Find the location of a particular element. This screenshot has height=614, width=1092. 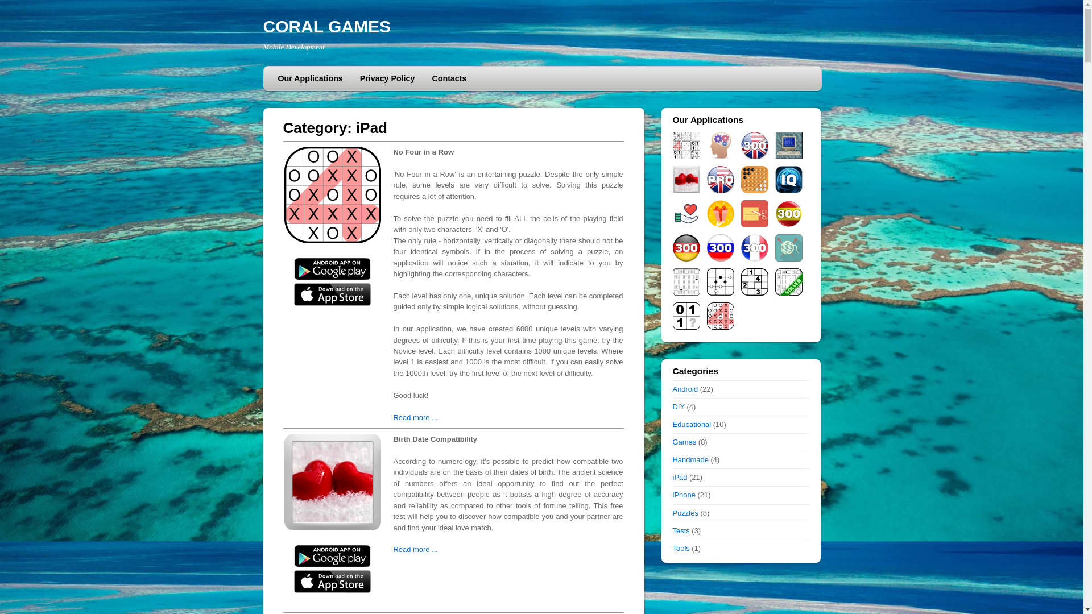

Suguru is located at coordinates (754, 282).